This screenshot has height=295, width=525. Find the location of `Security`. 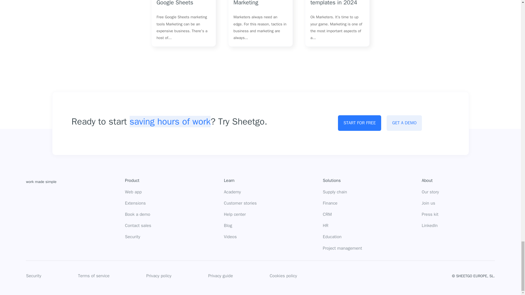

Security is located at coordinates (132, 237).